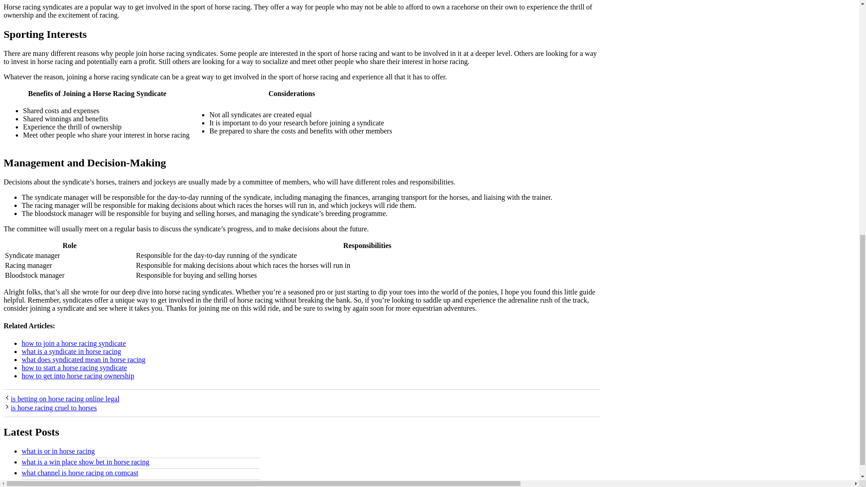 The height and width of the screenshot is (487, 866). What do you see at coordinates (71, 352) in the screenshot?
I see `what is a syndicate in horse racing` at bounding box center [71, 352].